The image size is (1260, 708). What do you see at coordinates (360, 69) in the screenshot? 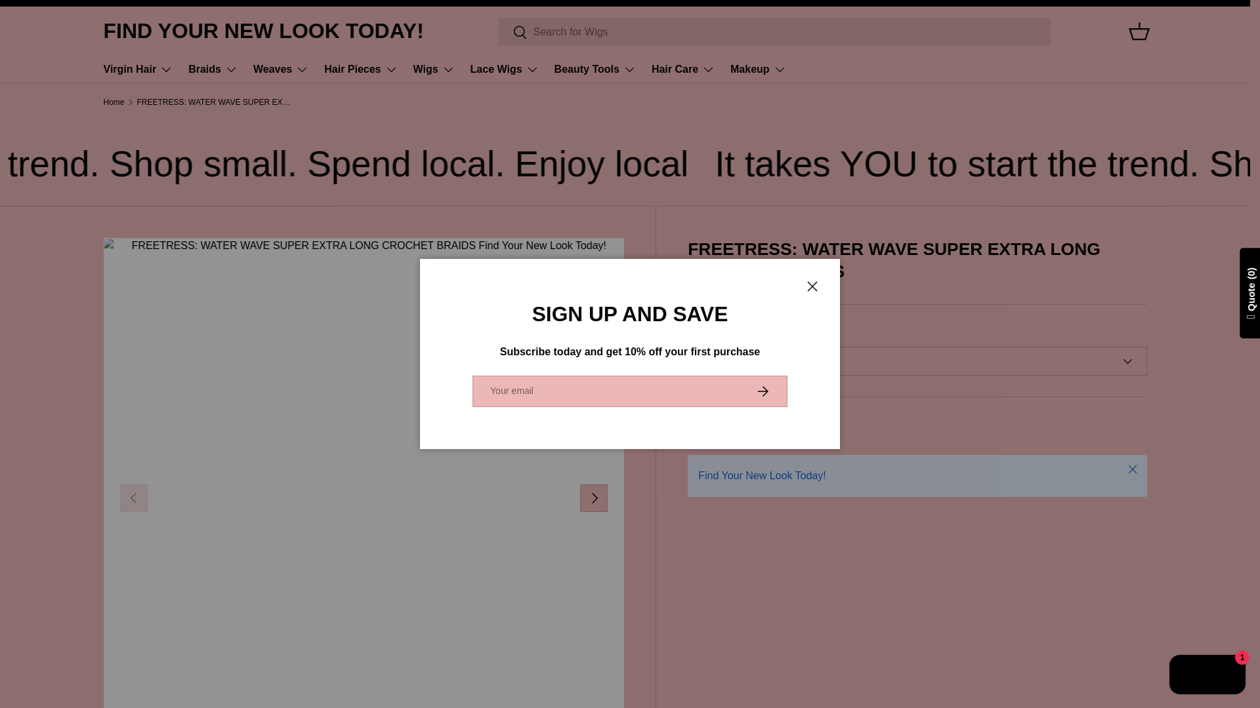
I see `Hair Pieces` at bounding box center [360, 69].